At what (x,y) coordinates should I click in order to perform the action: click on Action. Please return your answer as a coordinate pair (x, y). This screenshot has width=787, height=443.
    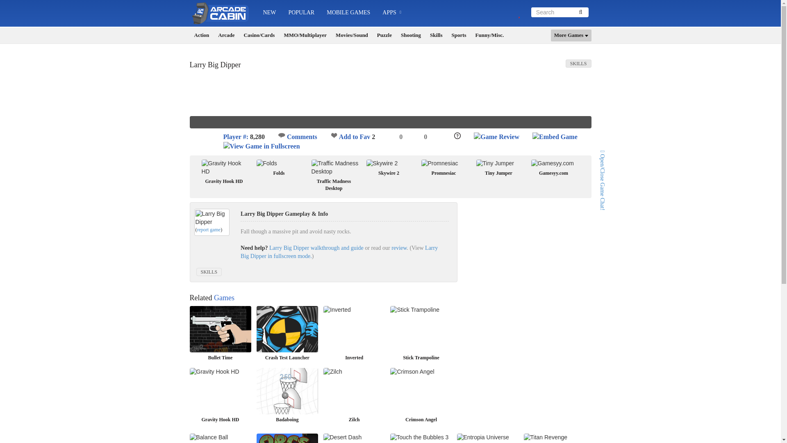
    Looking at the image, I should click on (202, 35).